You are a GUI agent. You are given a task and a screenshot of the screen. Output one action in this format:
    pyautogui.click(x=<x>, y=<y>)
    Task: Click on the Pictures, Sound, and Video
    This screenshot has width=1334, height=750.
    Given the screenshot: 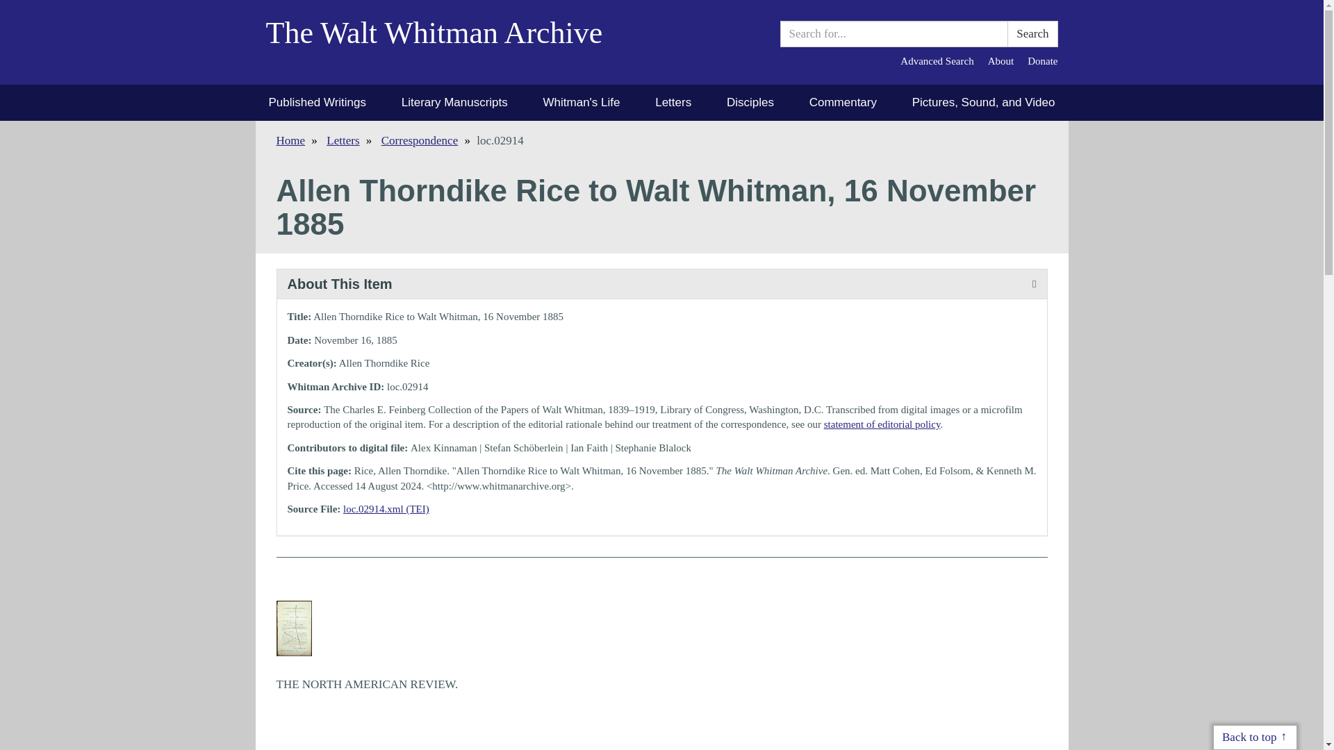 What is the action you would take?
    pyautogui.click(x=984, y=103)
    